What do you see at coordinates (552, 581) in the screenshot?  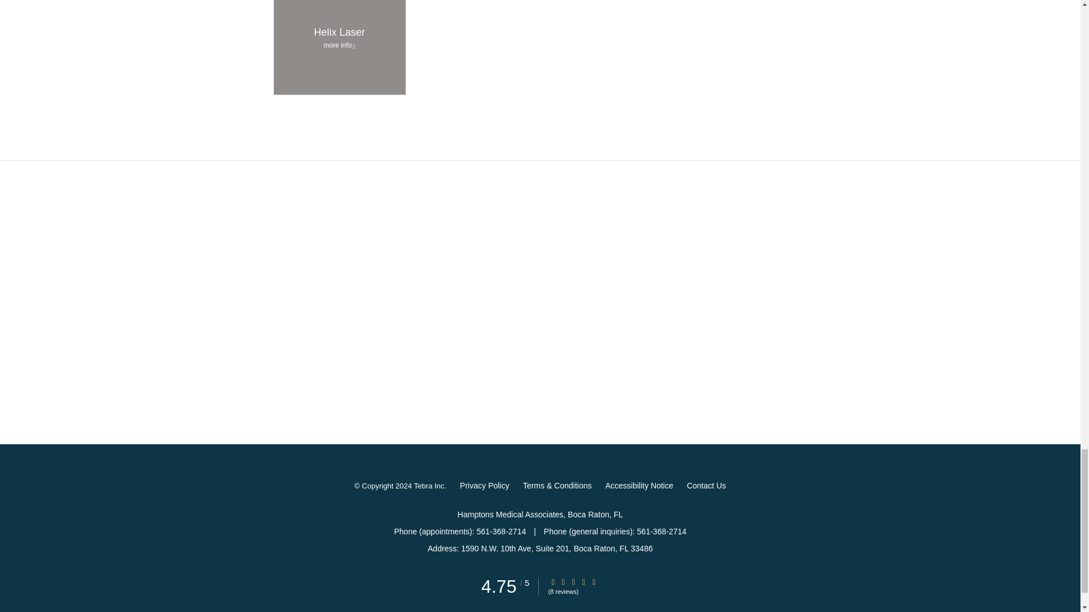 I see `Star Rating` at bounding box center [552, 581].